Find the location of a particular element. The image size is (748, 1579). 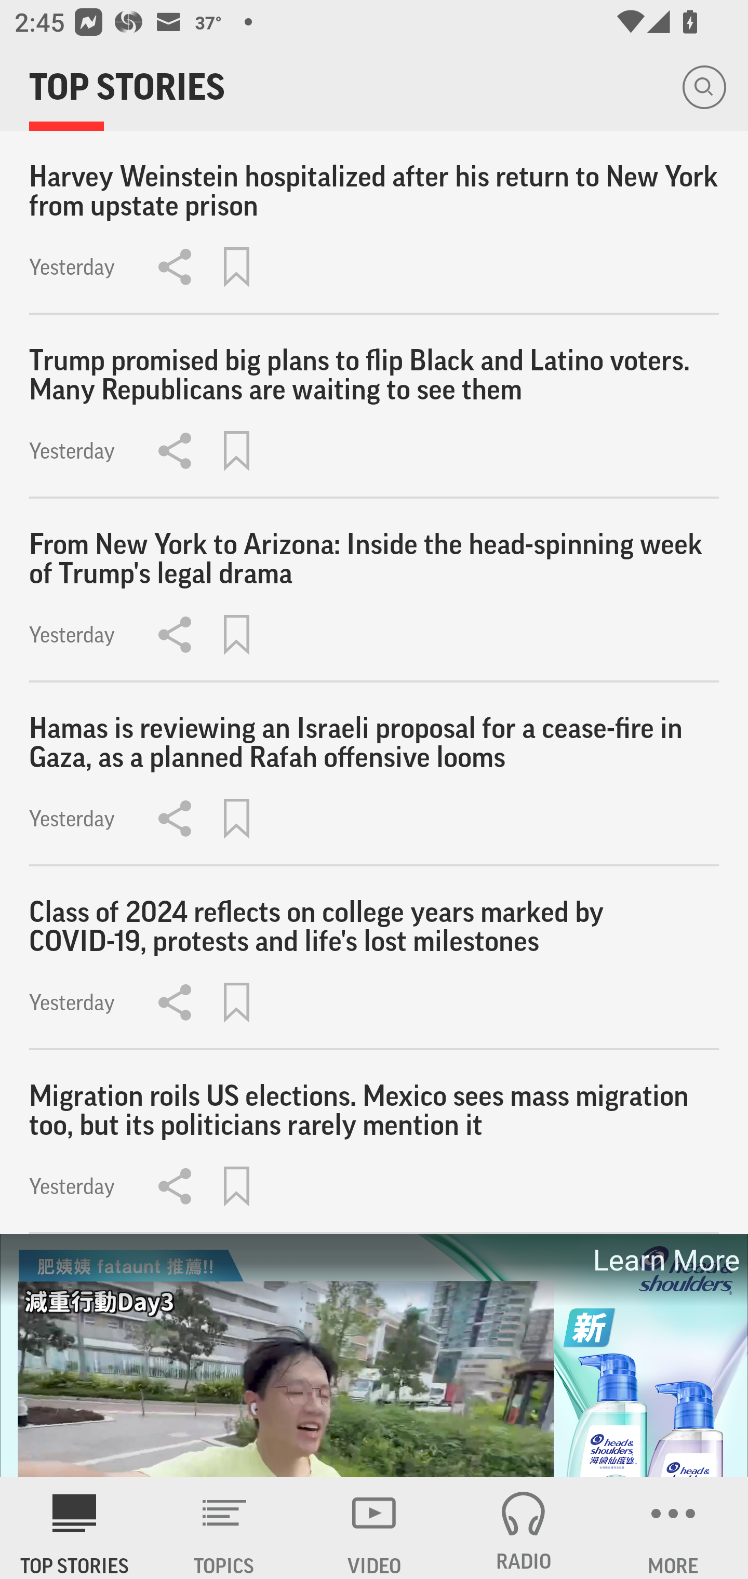

VIDEO is located at coordinates (374, 1528).